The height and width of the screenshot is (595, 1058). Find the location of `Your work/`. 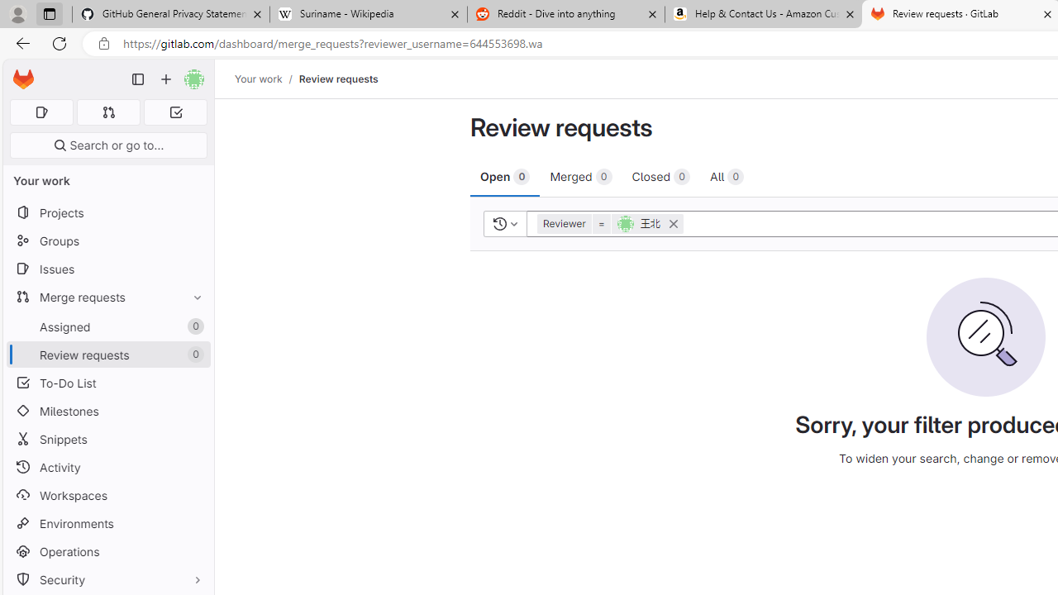

Your work/ is located at coordinates (267, 79).